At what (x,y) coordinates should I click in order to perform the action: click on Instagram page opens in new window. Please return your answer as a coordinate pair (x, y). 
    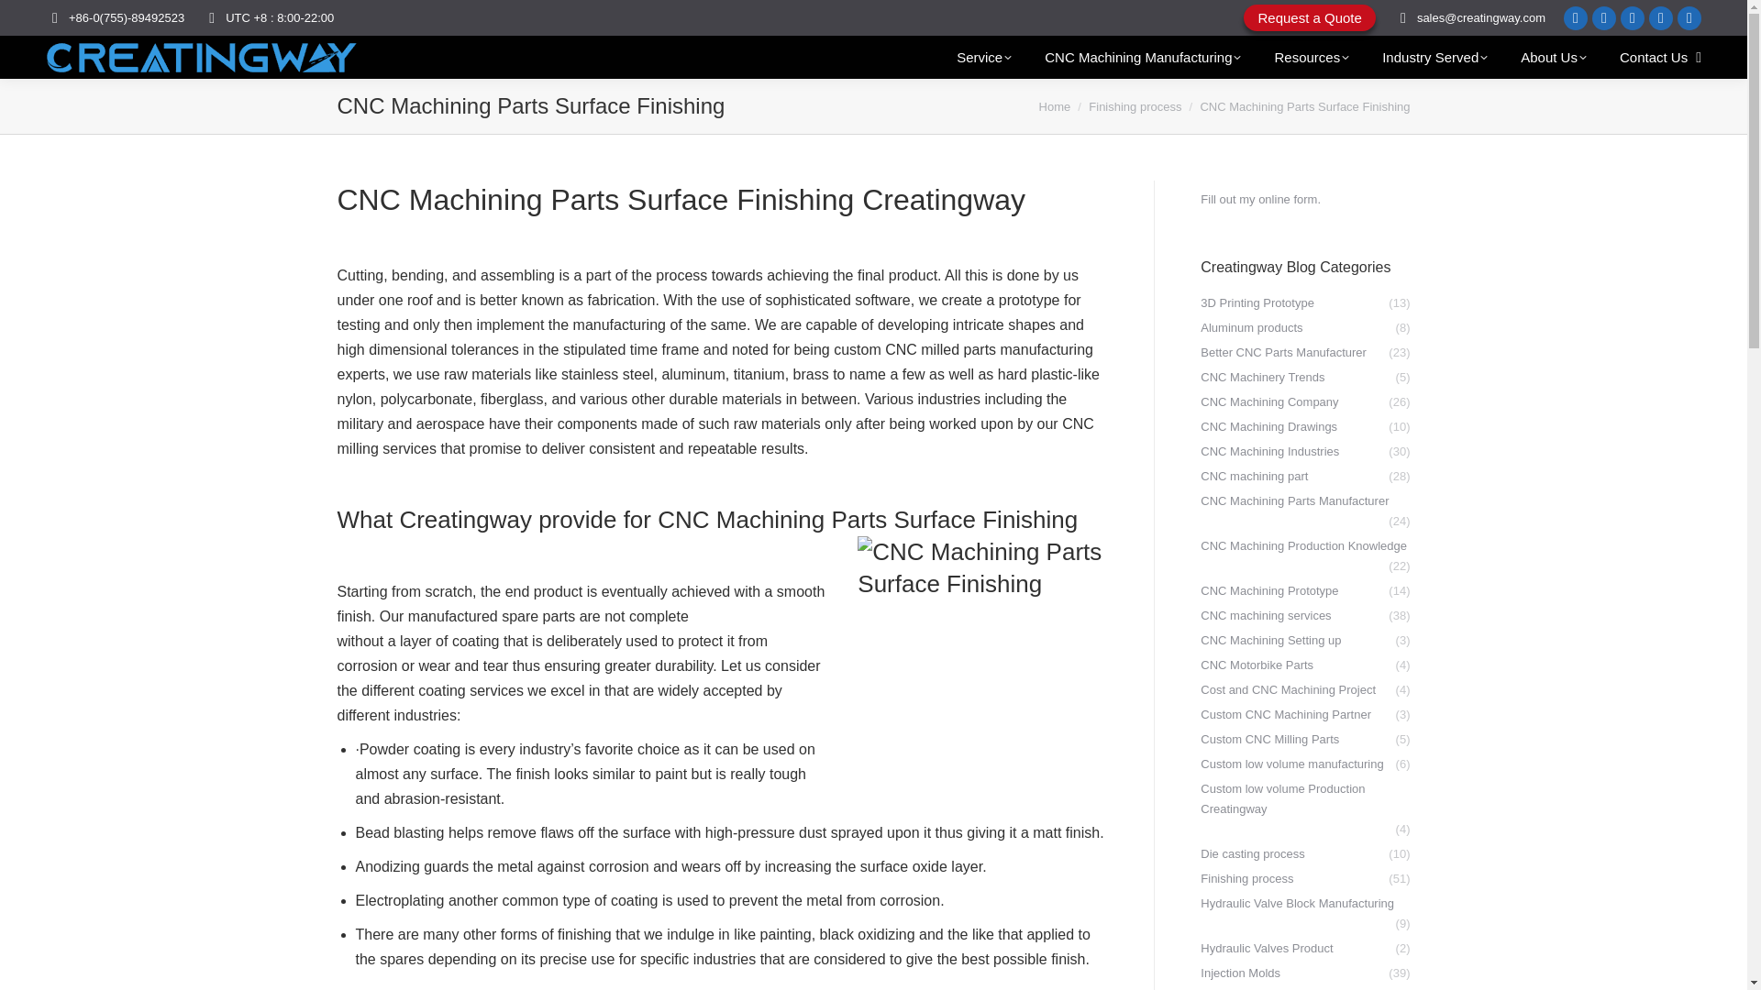
    Looking at the image, I should click on (1660, 17).